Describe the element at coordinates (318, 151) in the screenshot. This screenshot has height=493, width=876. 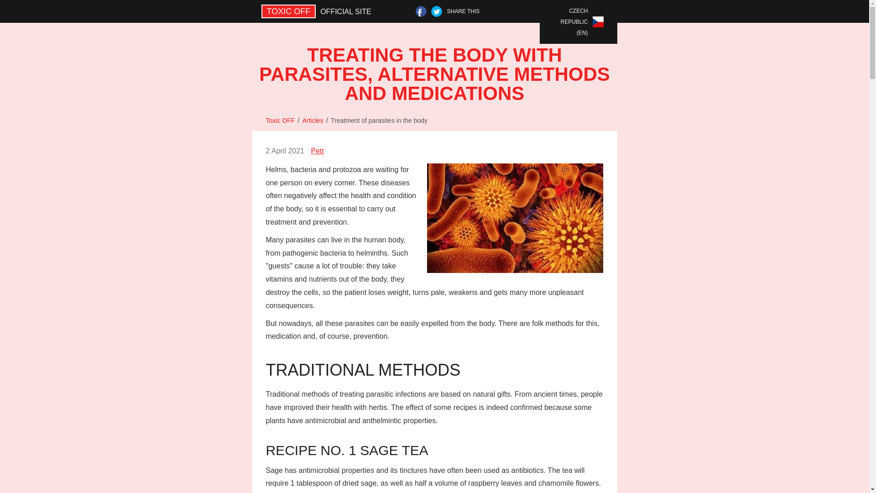
I see `Petr` at that location.